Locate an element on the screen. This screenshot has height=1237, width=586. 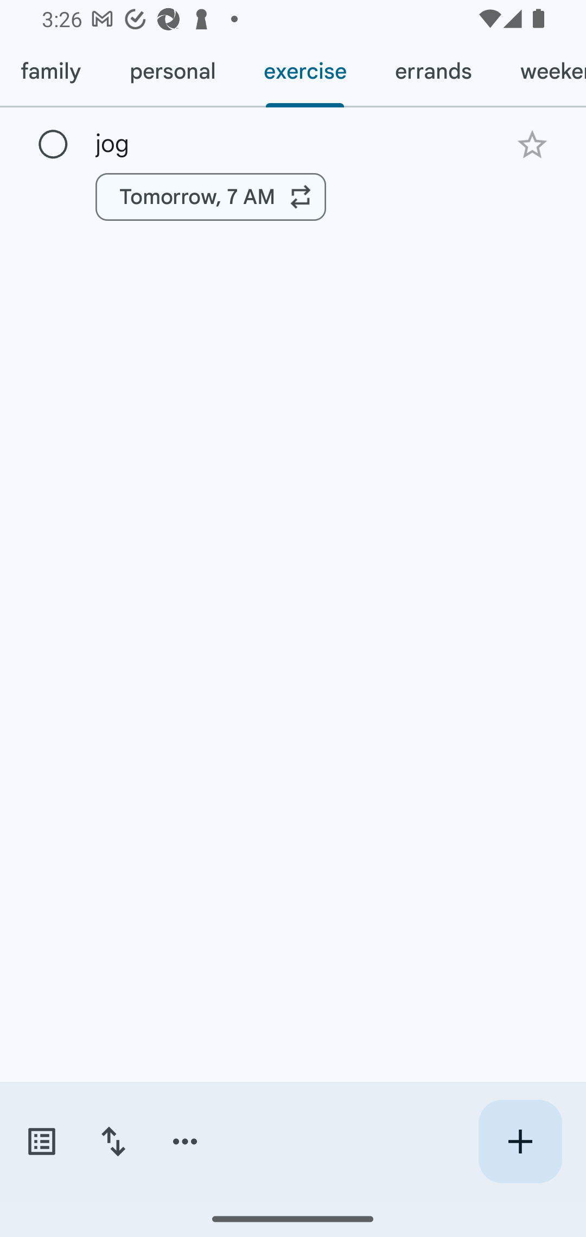
More options is located at coordinates (185, 1142).